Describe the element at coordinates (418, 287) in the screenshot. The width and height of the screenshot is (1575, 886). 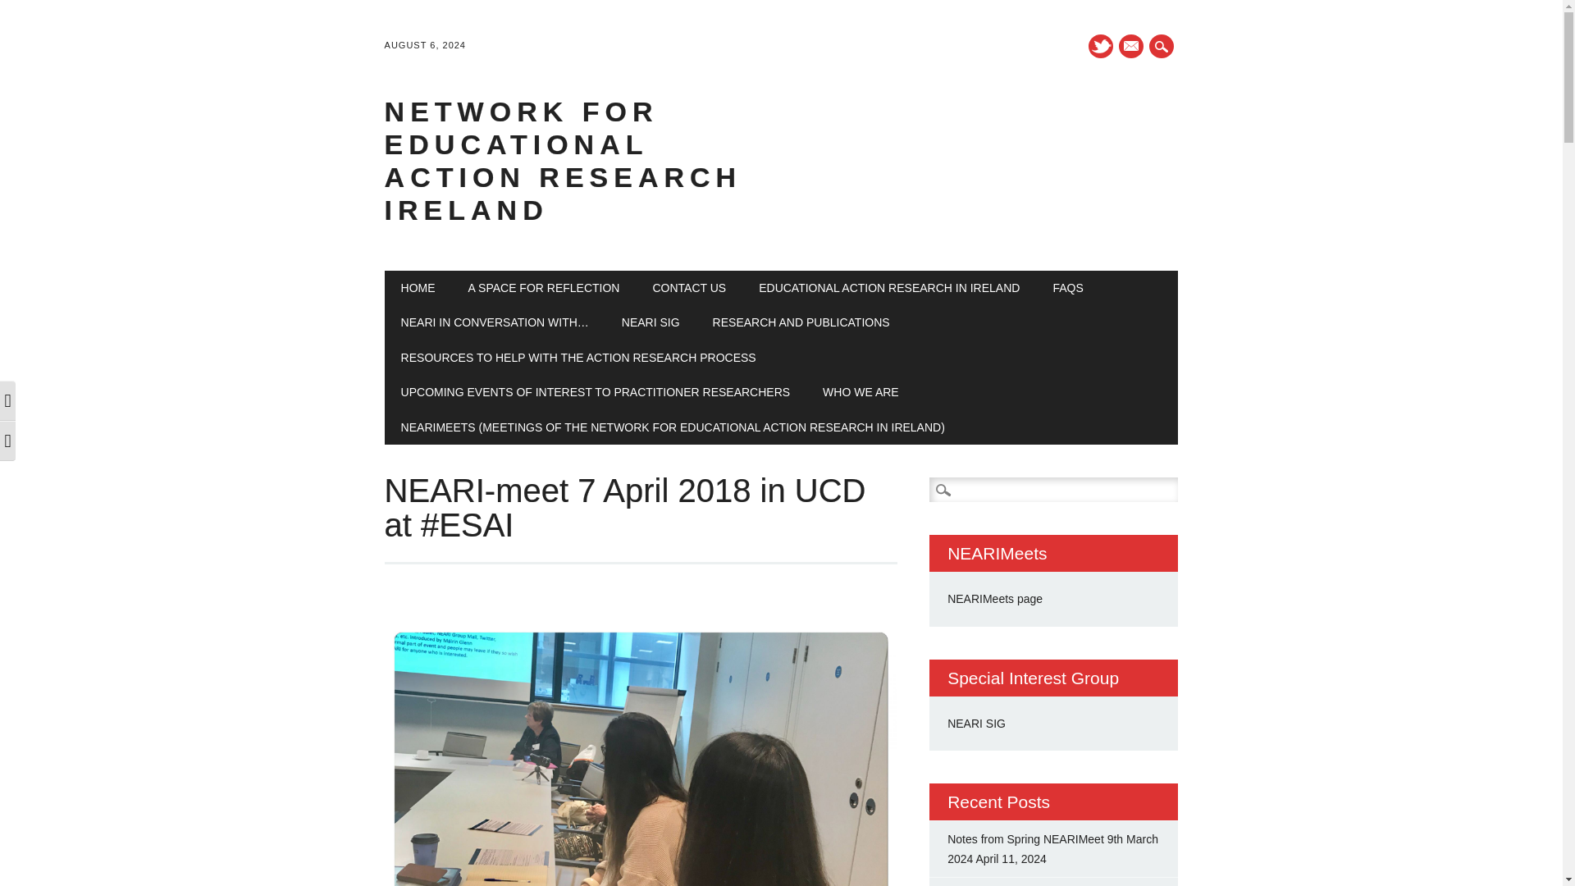
I see `HOME` at that location.